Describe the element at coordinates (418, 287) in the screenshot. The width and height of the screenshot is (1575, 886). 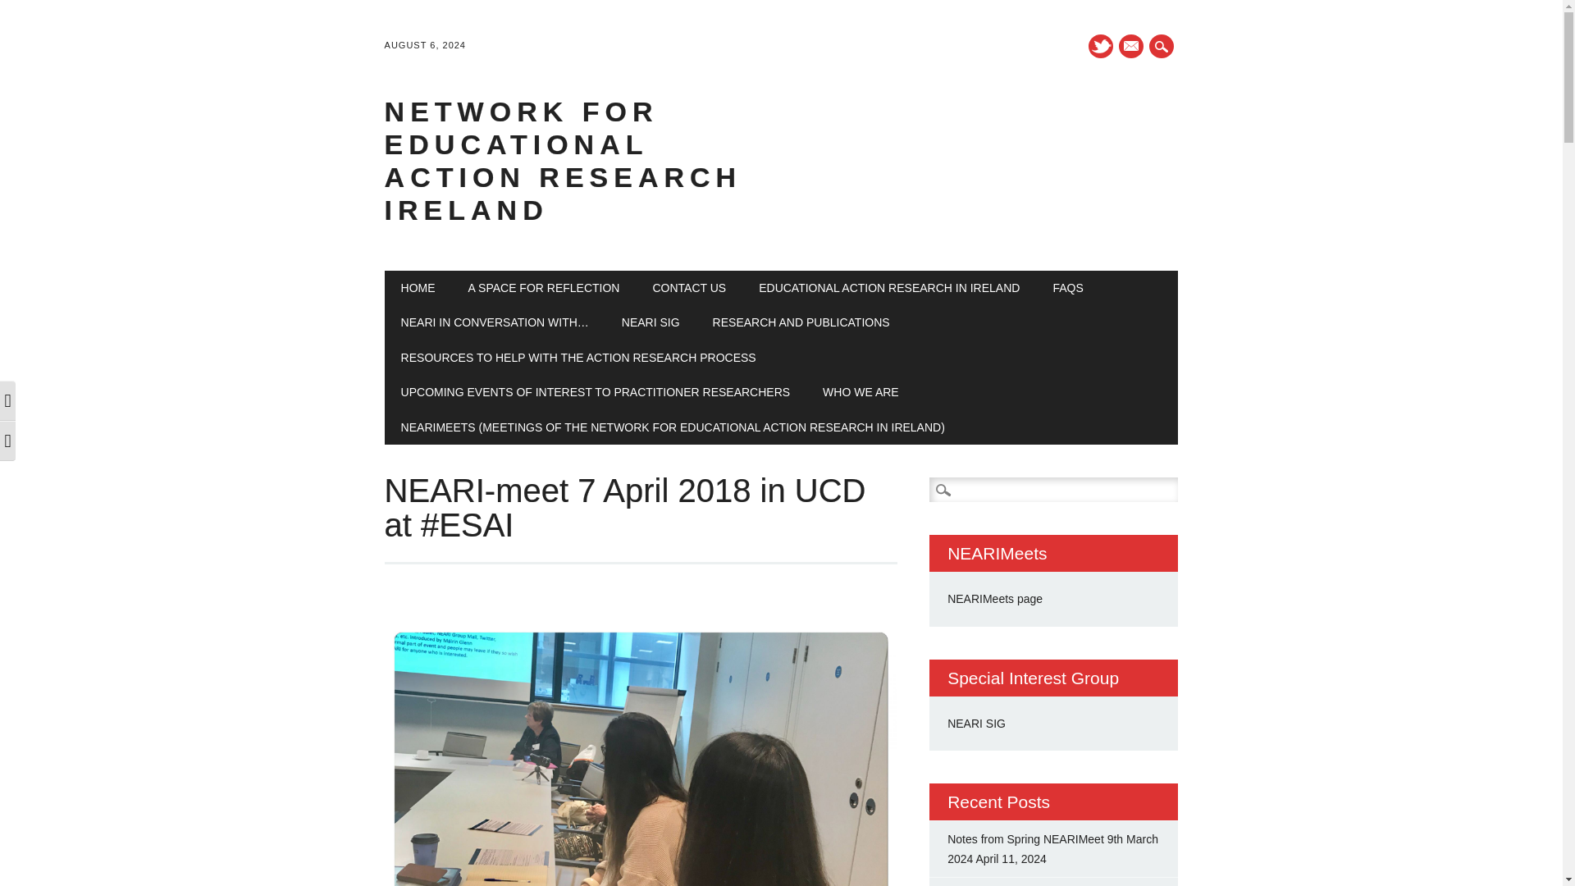
I see `HOME` at that location.